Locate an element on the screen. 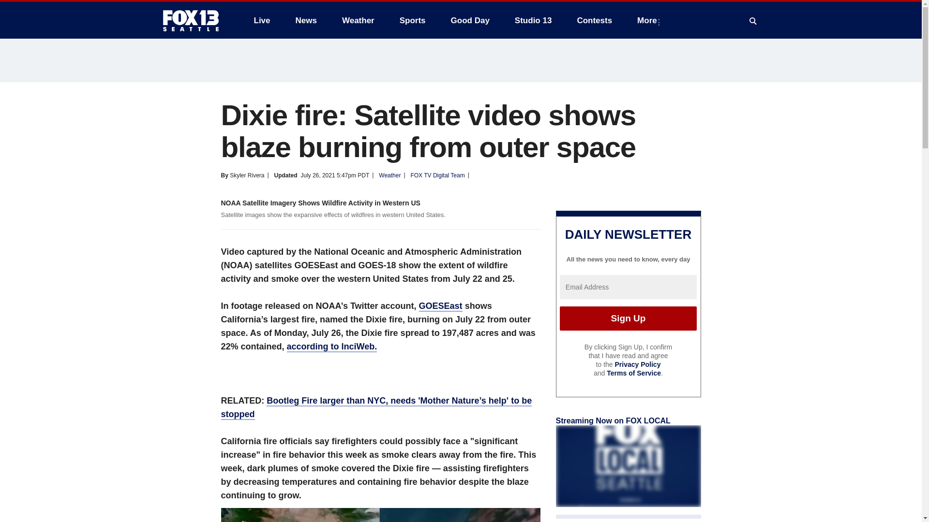 The width and height of the screenshot is (929, 522). More is located at coordinates (649, 20).